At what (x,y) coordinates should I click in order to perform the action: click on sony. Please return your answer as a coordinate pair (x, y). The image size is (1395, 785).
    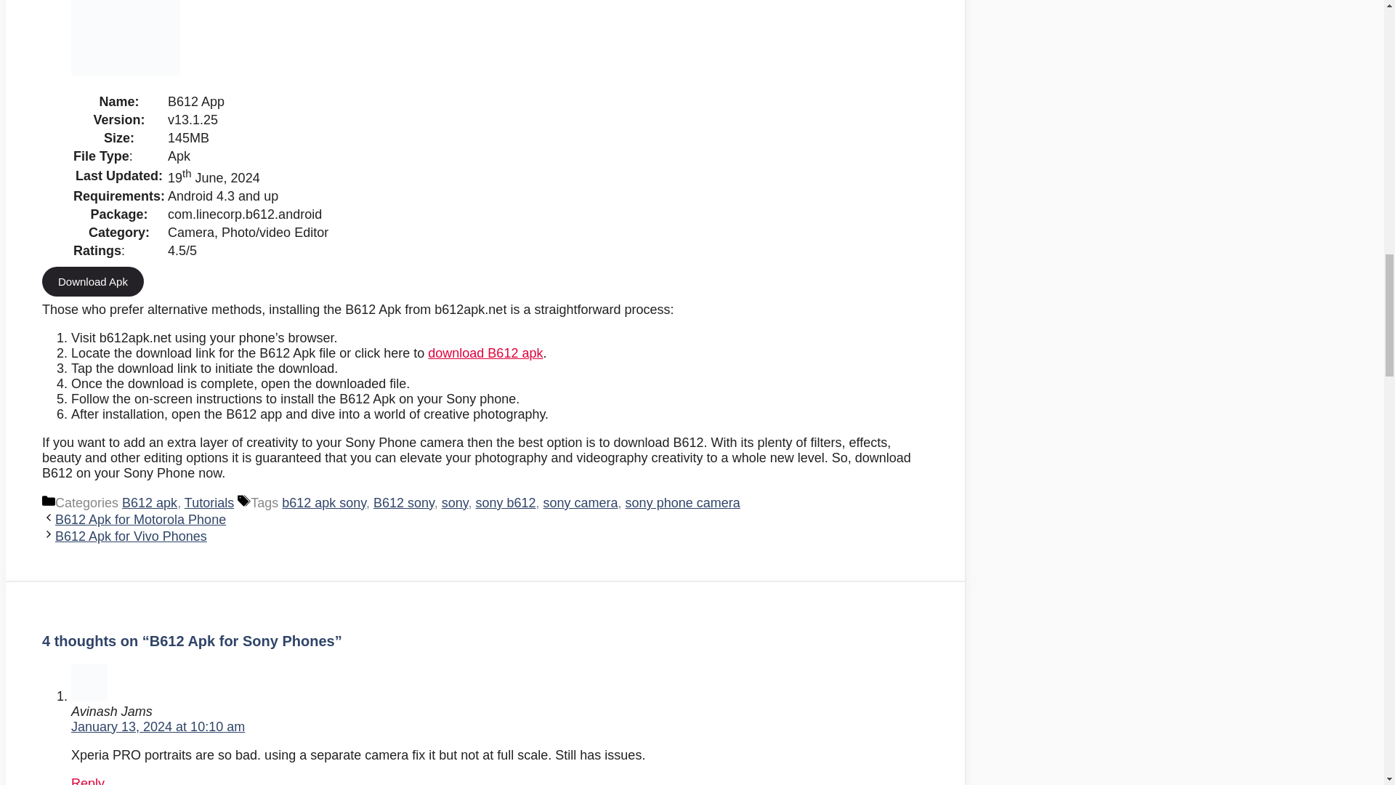
    Looking at the image, I should click on (455, 503).